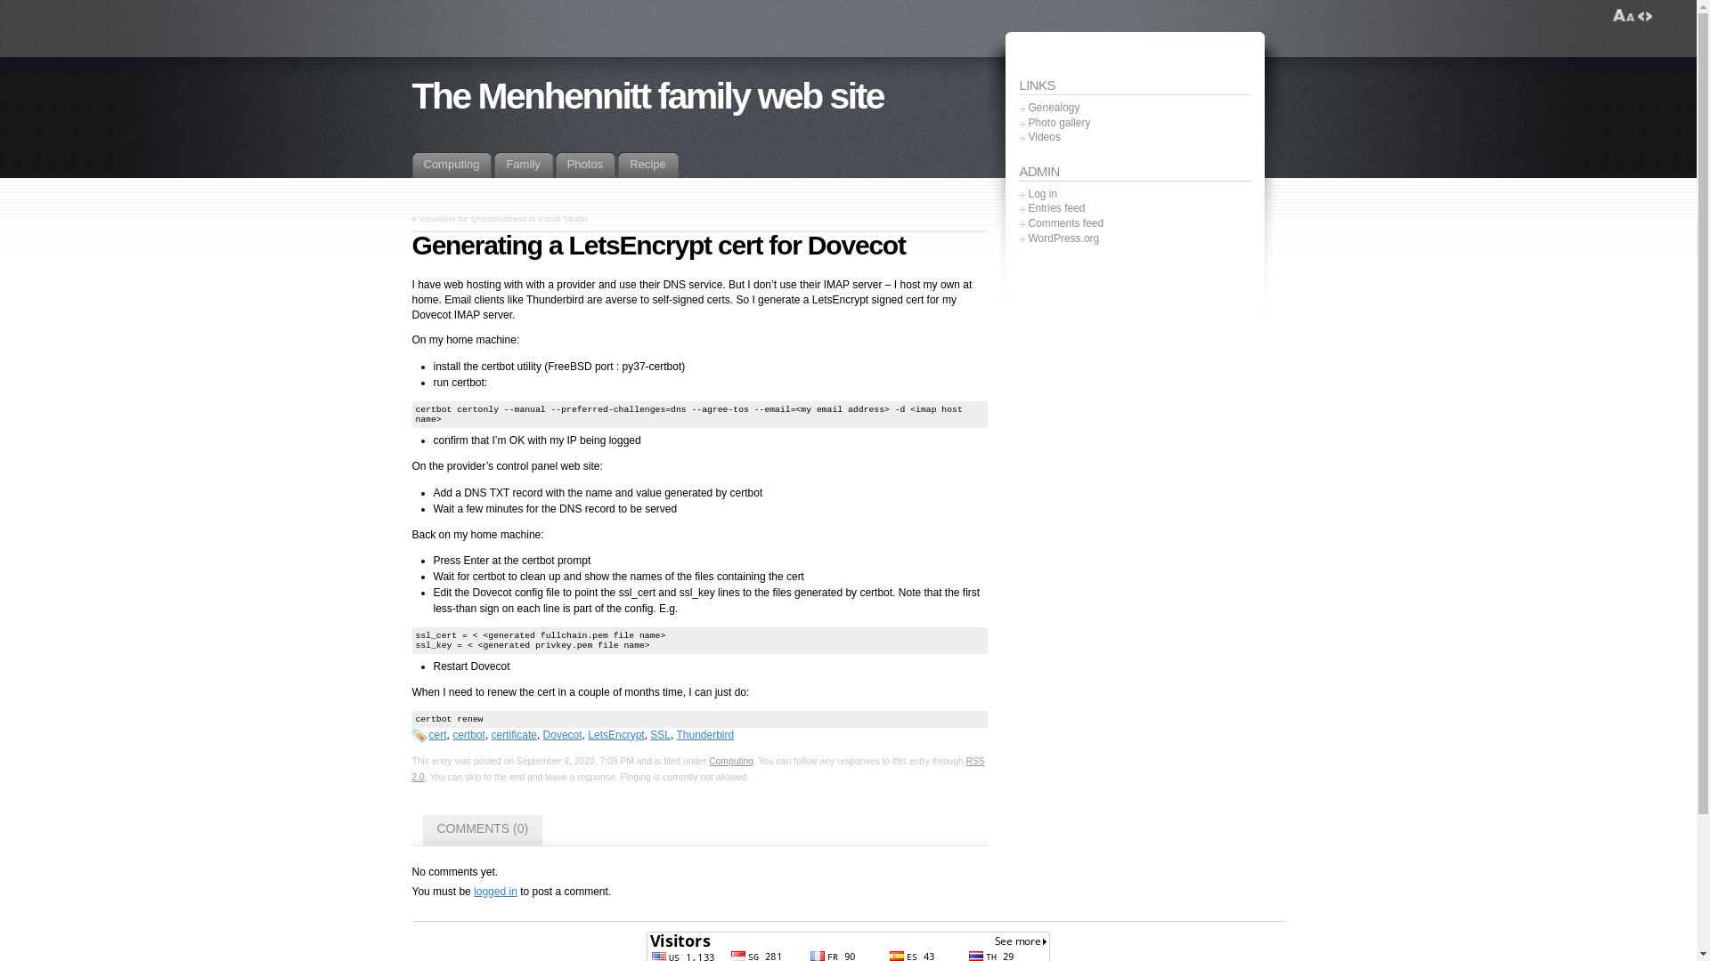 The height and width of the screenshot is (961, 1710). What do you see at coordinates (563, 734) in the screenshot?
I see `Dovecot` at bounding box center [563, 734].